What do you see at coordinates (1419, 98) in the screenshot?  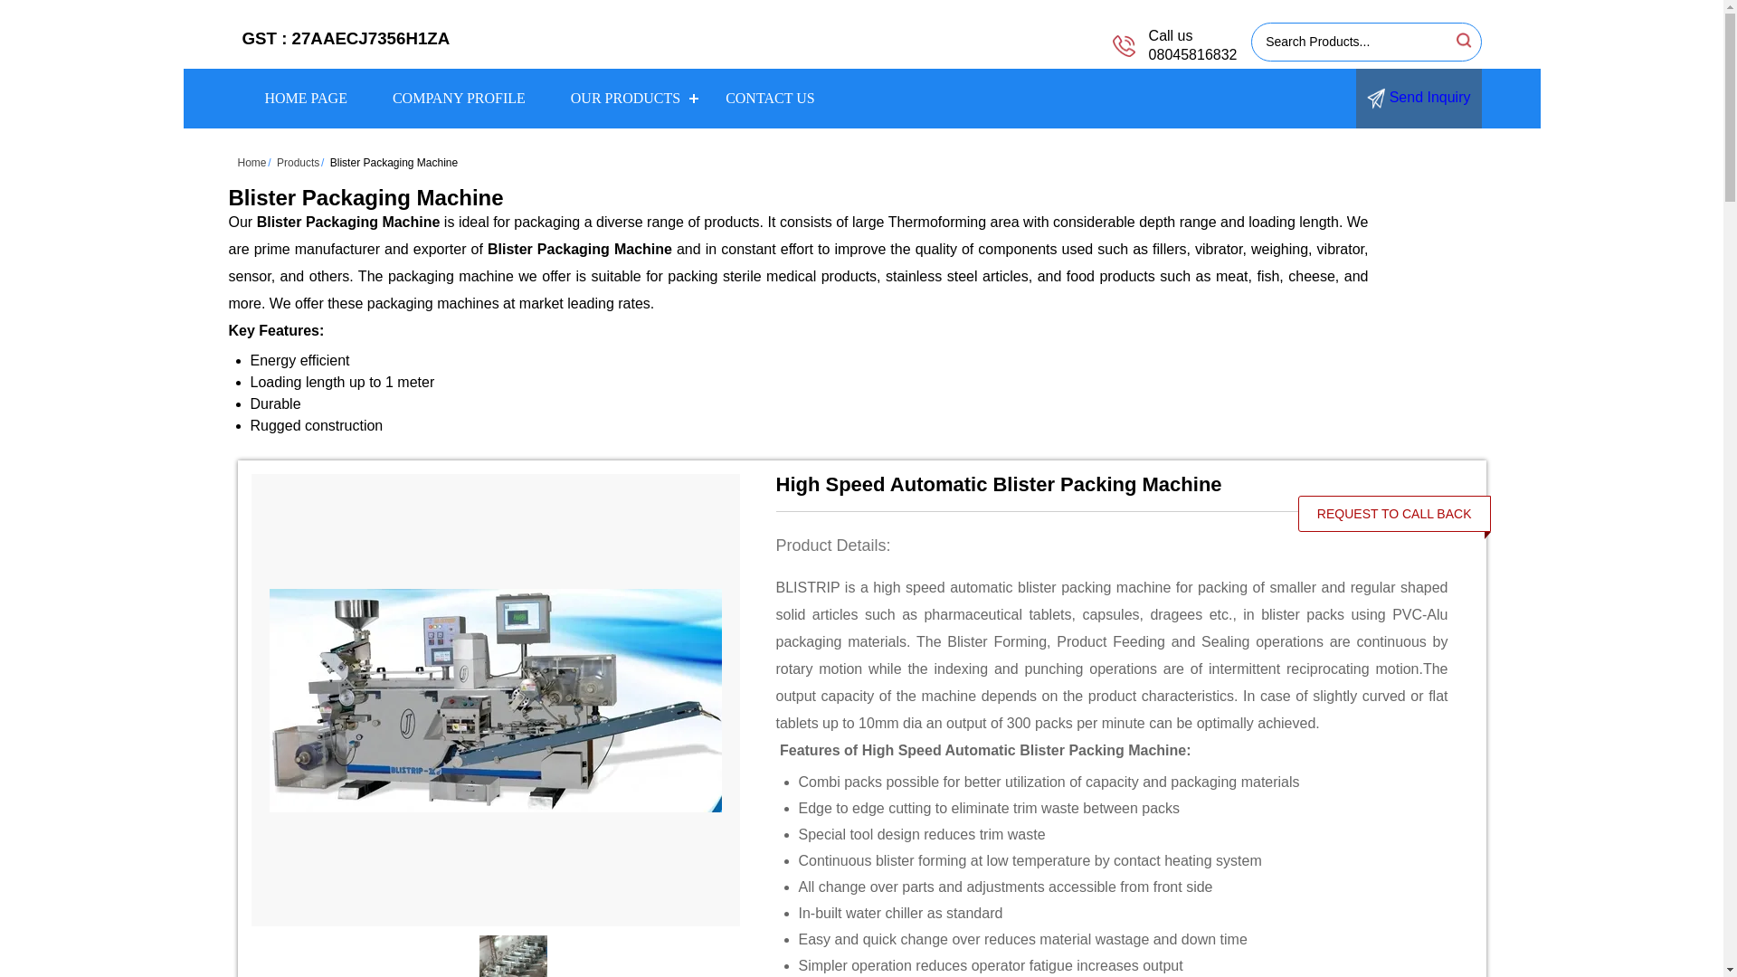 I see `Send Inquiry` at bounding box center [1419, 98].